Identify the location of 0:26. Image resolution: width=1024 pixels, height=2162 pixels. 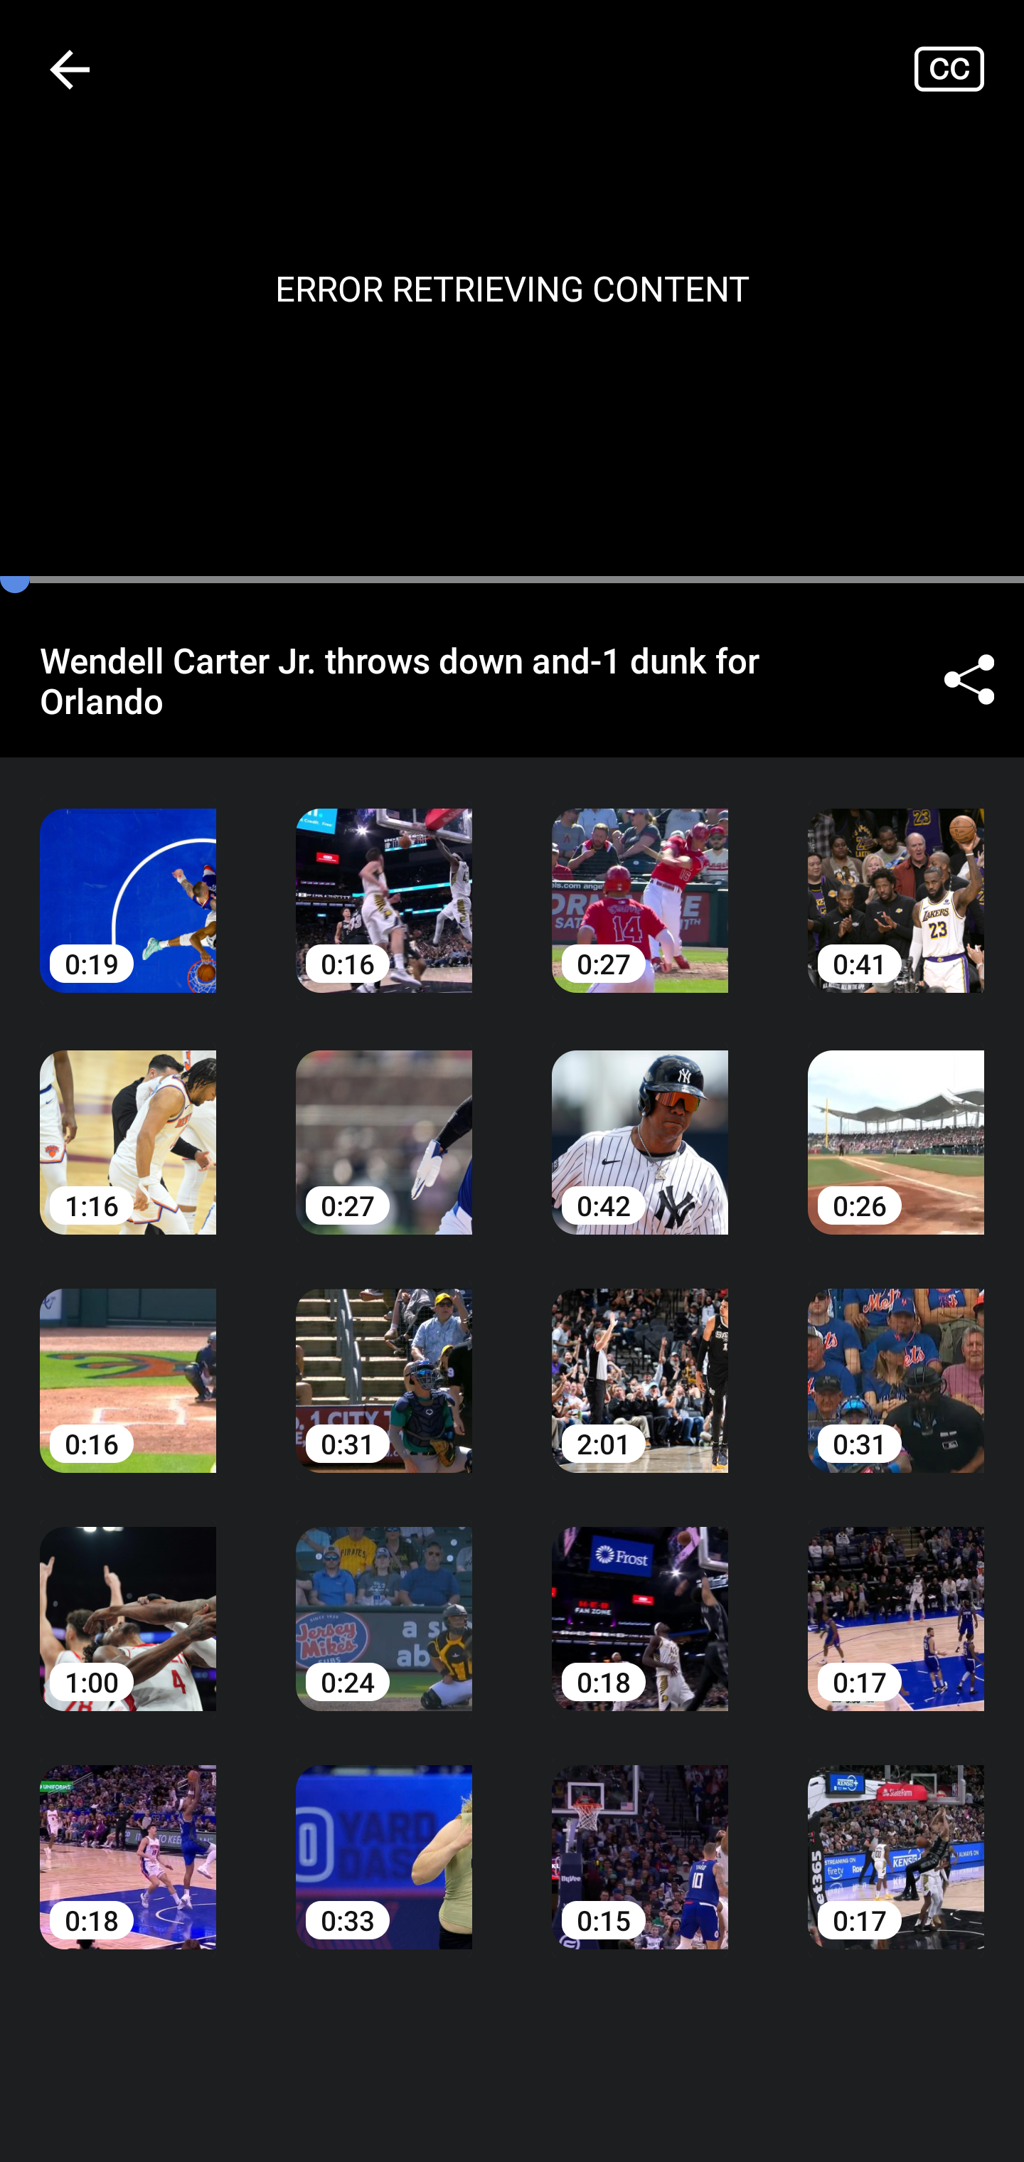
(896, 1122).